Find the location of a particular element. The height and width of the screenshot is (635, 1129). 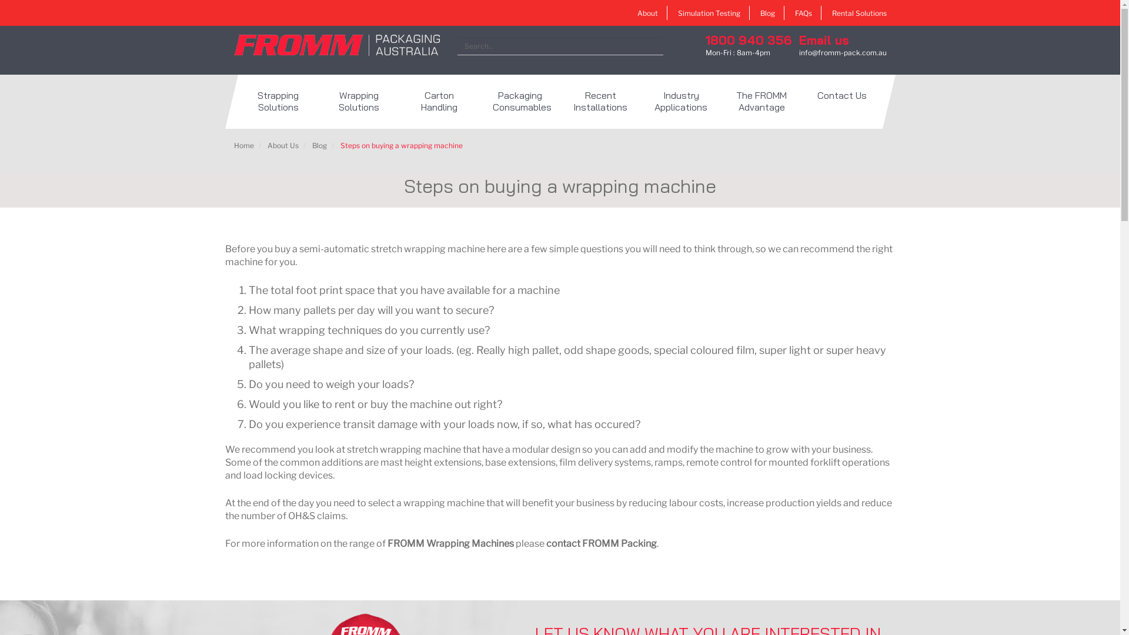

Simulation Testing is located at coordinates (709, 13).